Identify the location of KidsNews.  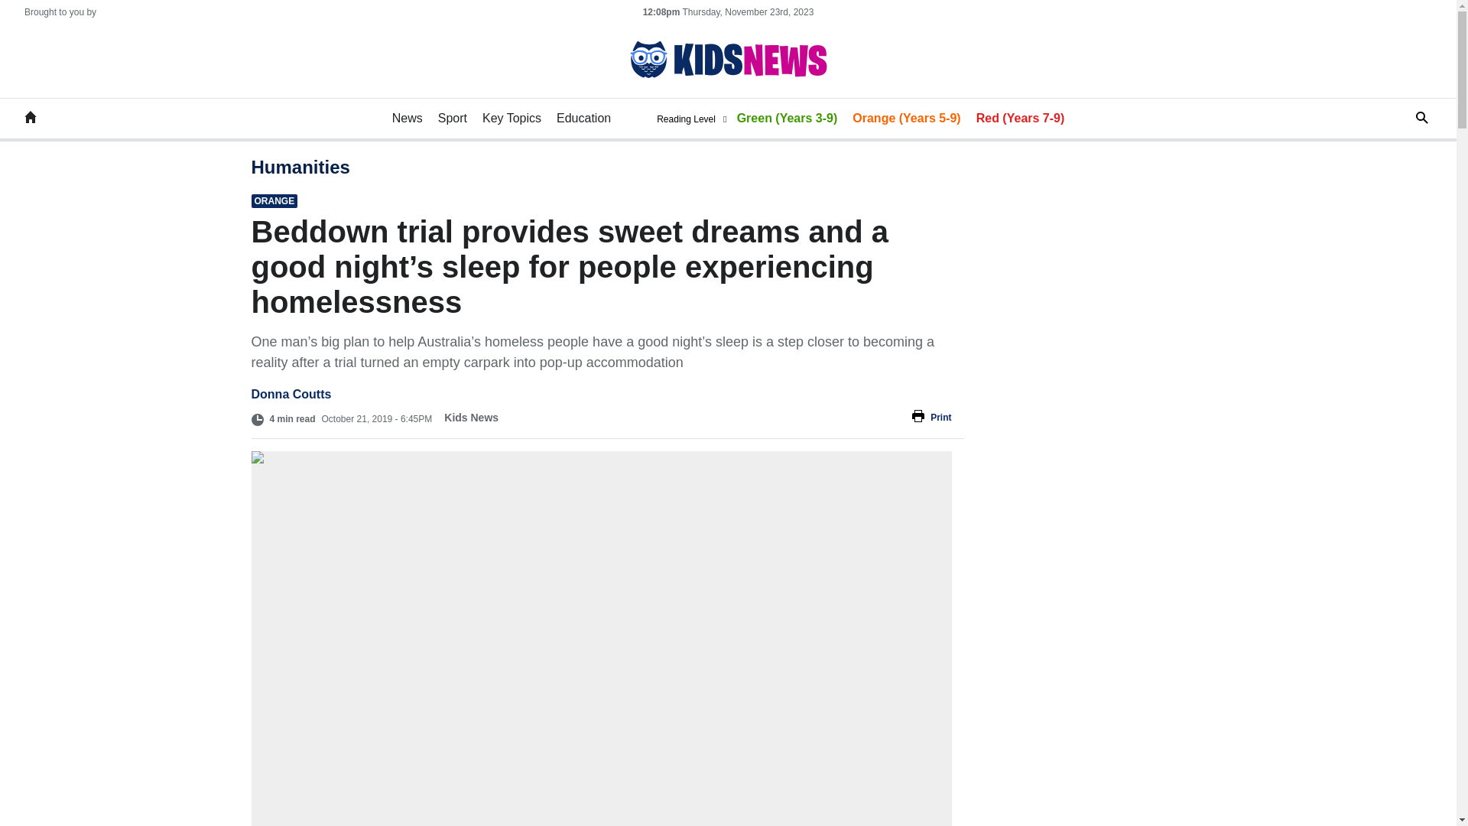
(31, 119).